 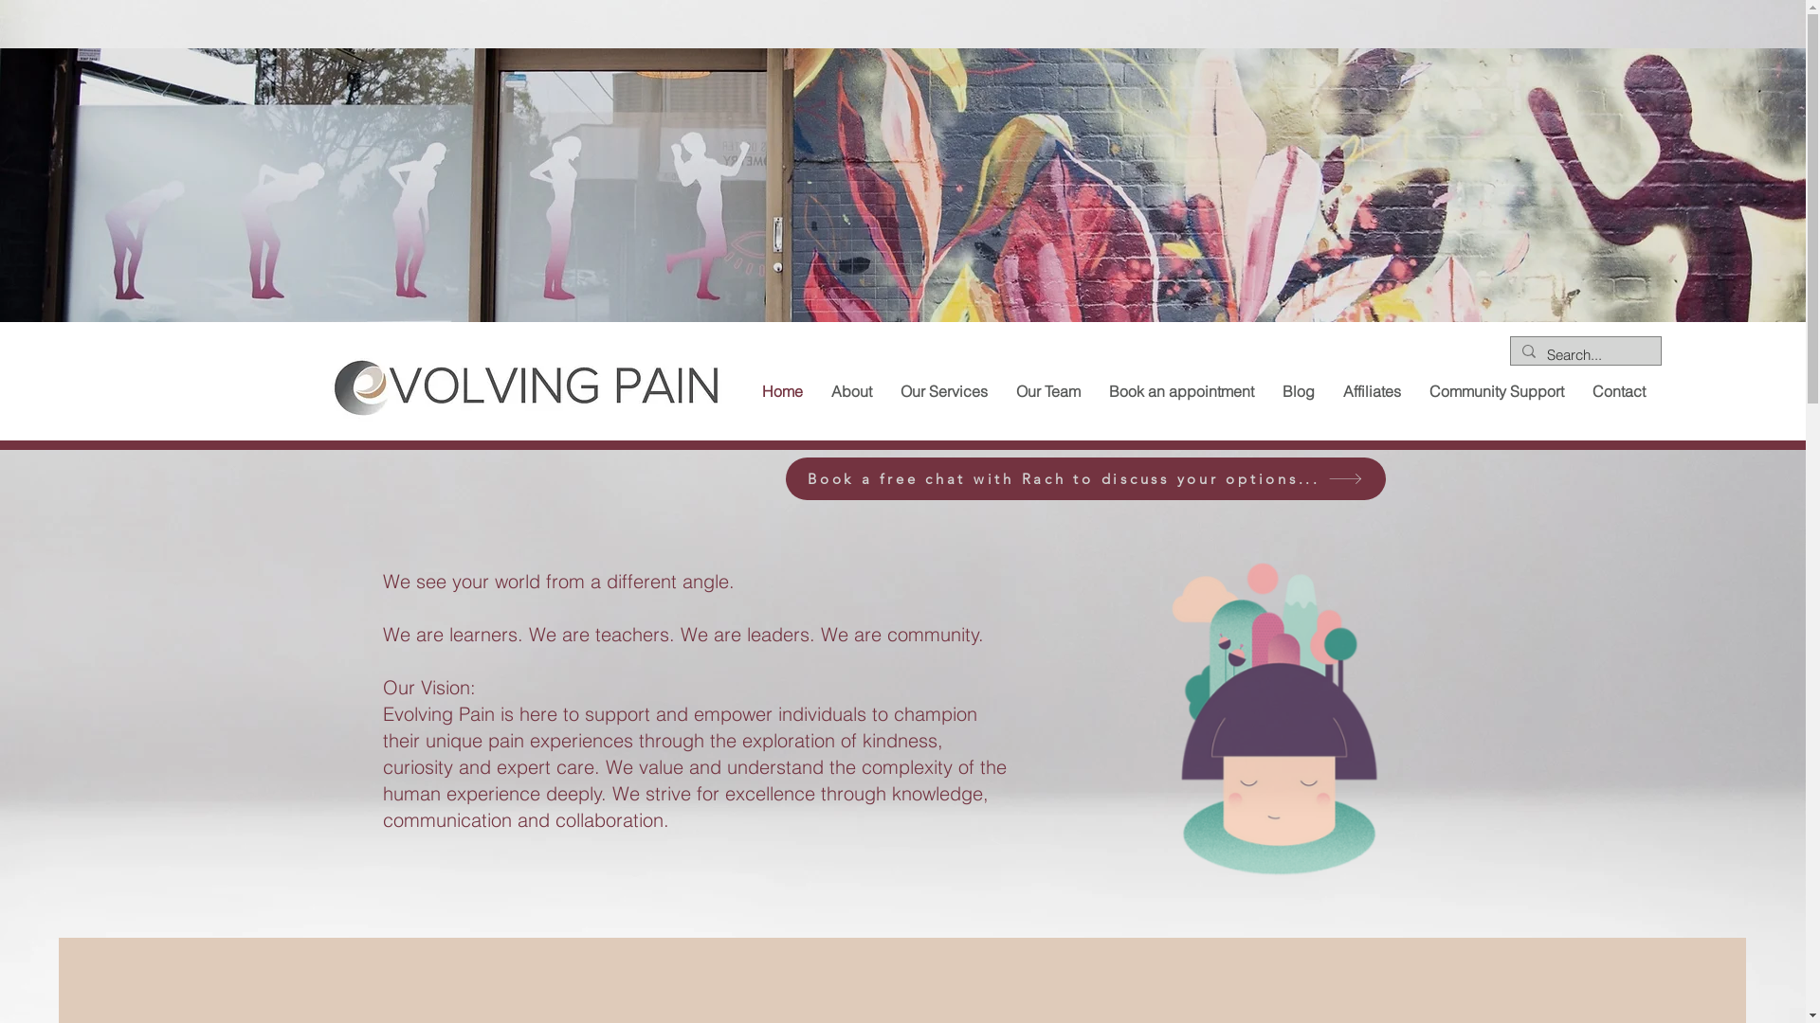 I want to click on Our Team, so click(x=1047, y=392).